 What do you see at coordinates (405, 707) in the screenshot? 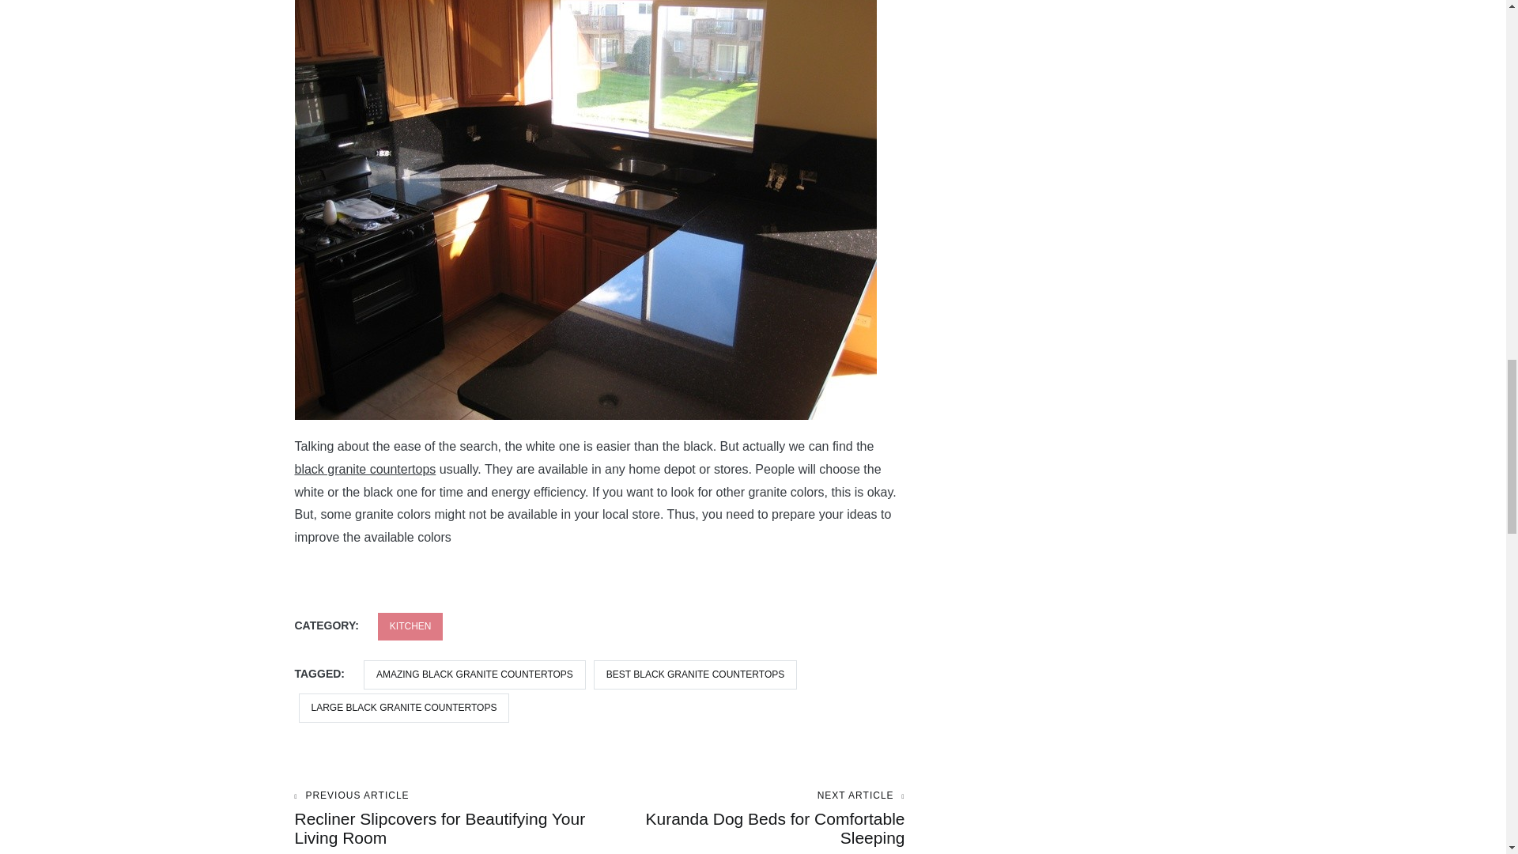
I see `LARGE BLACK GRANITE COUNTERTOPS` at bounding box center [405, 707].